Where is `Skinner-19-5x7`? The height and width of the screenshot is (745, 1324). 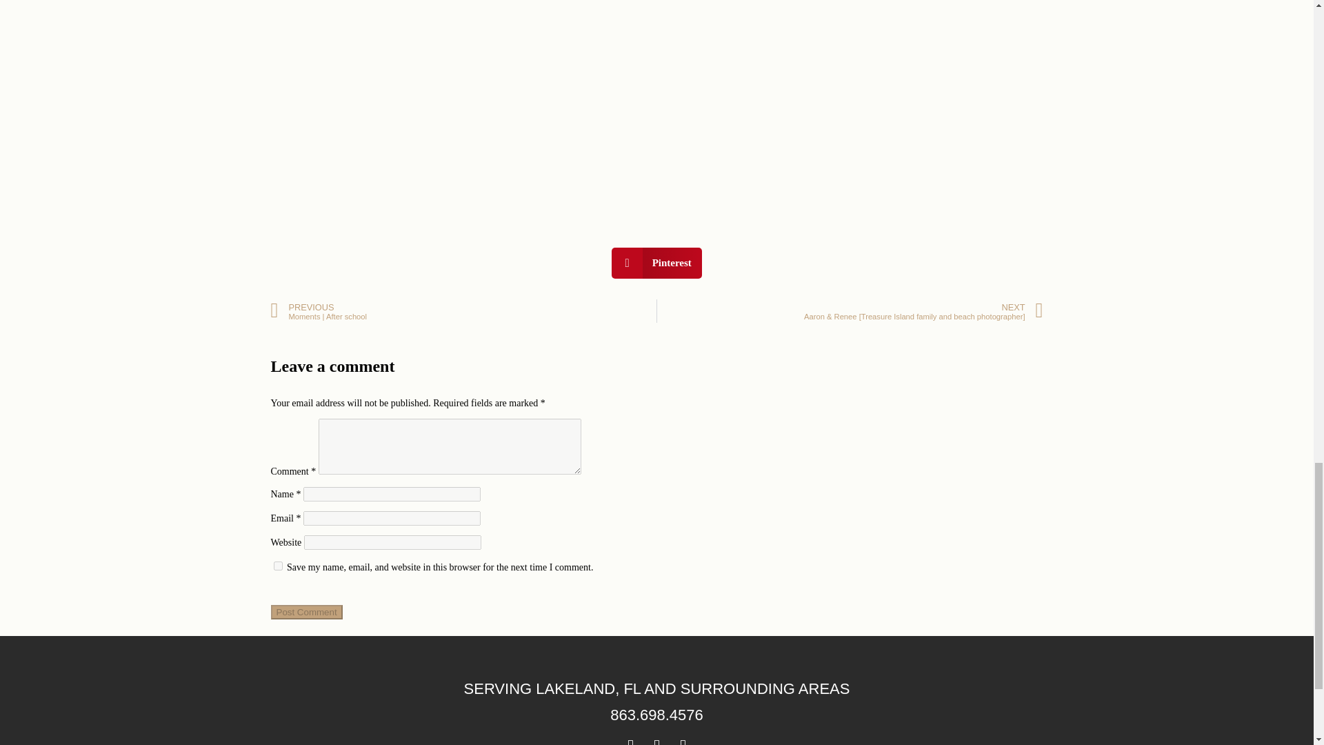
Skinner-19-5x7 is located at coordinates (422, 95).